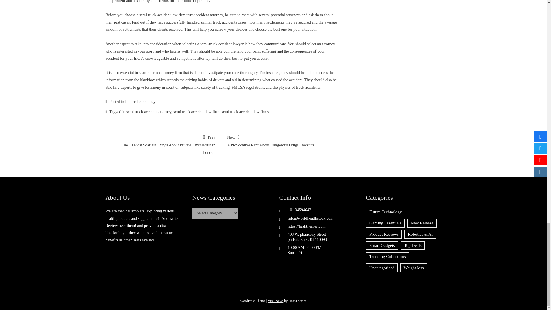 This screenshot has height=310, width=551. Describe the element at coordinates (279, 140) in the screenshot. I see `Future Technology` at that location.